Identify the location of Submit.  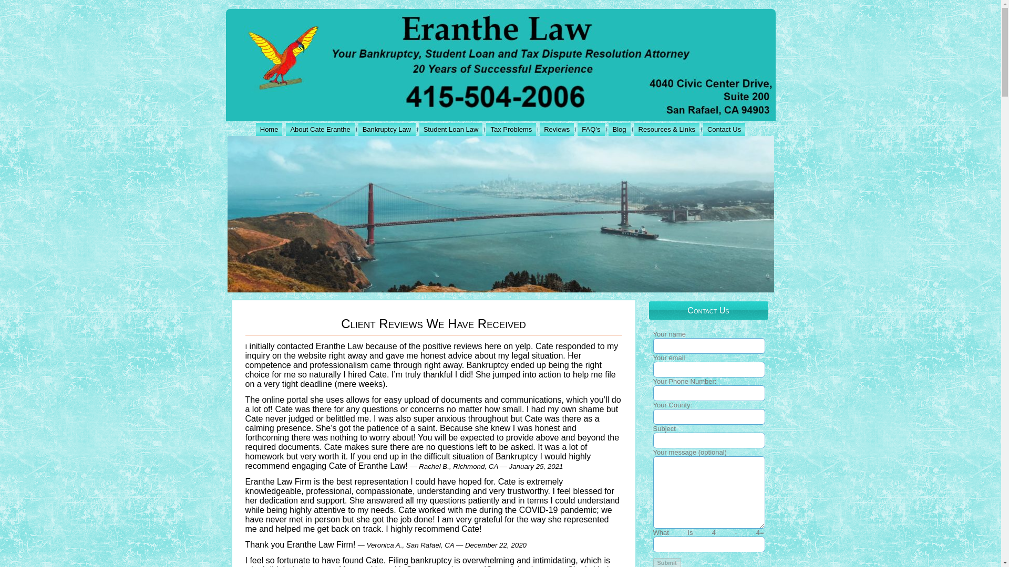
(666, 562).